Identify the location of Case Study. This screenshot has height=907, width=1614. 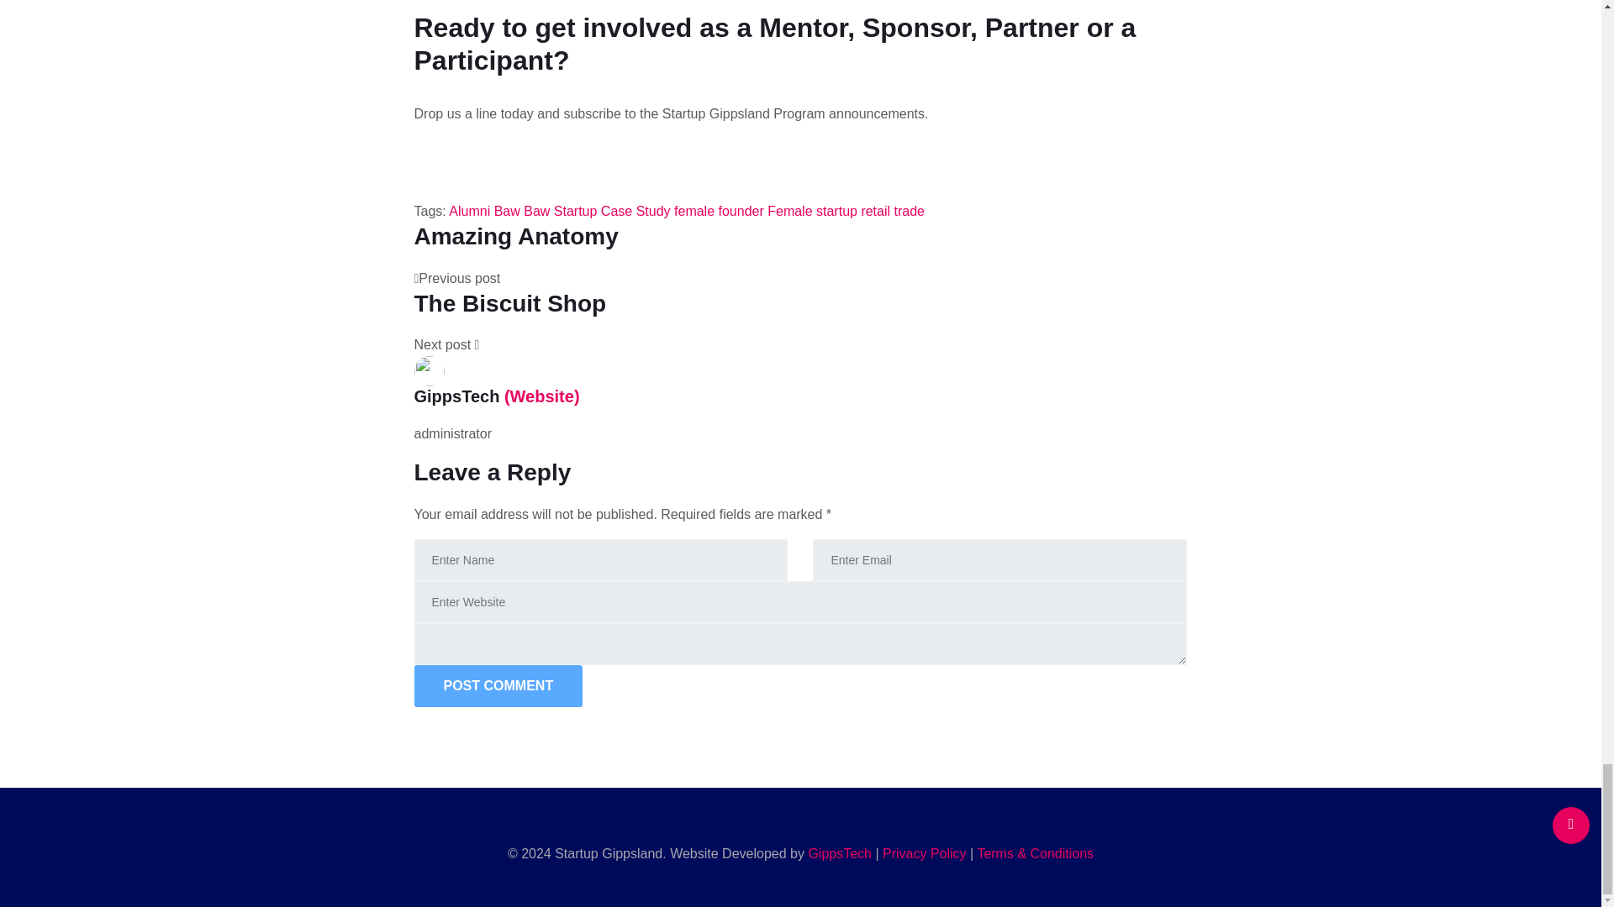
(636, 212).